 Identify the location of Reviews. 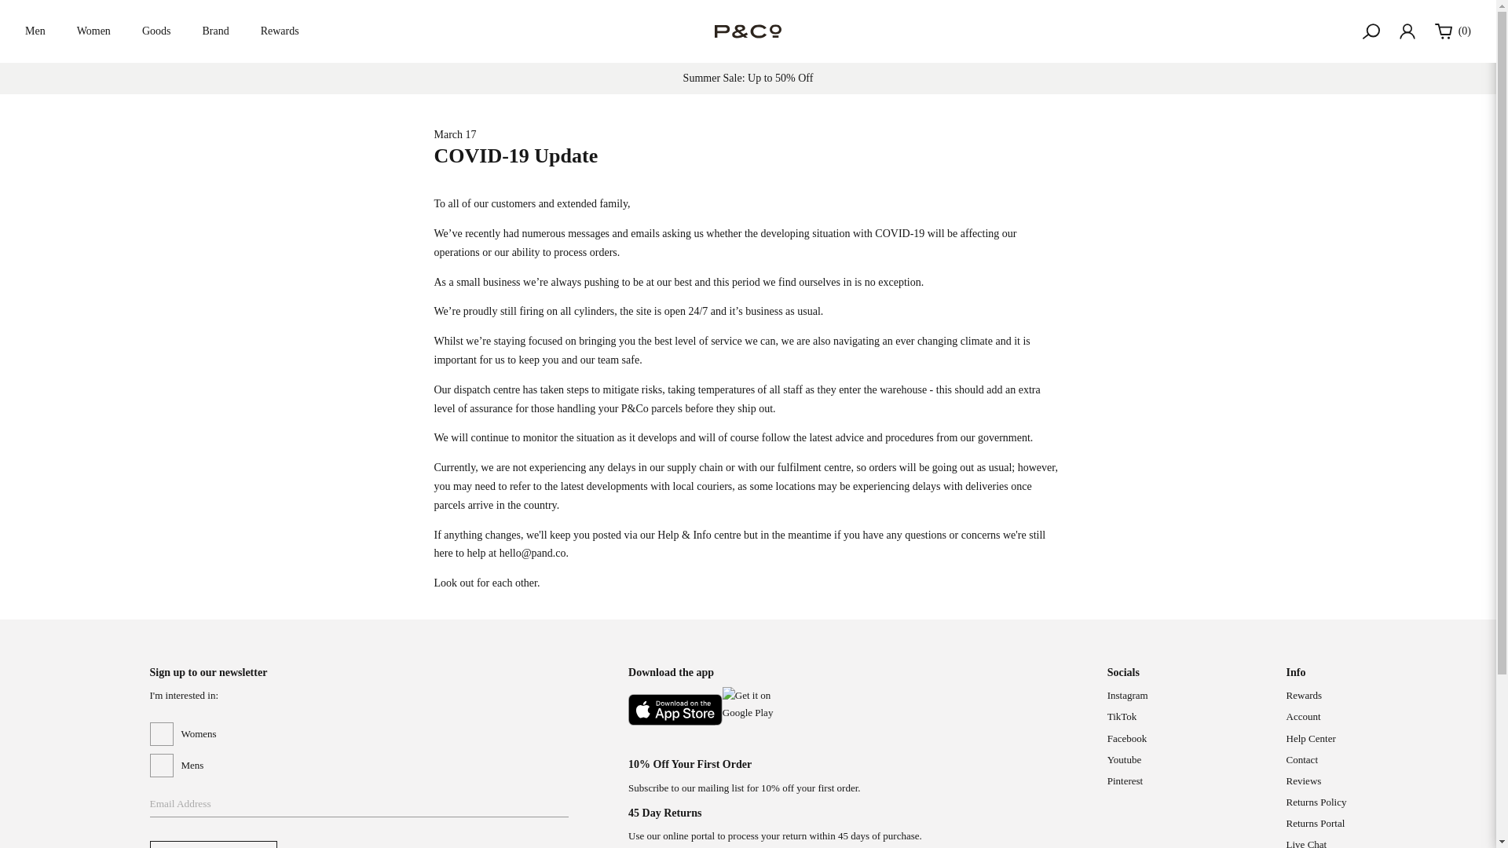
(1304, 780).